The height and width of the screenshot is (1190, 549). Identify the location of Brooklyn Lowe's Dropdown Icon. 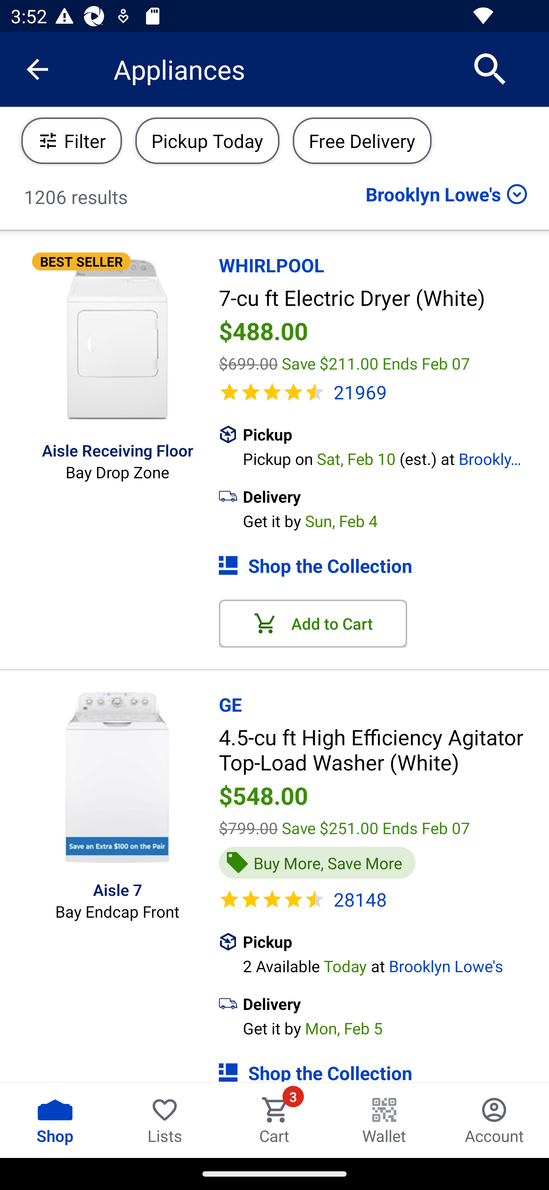
(446, 194).